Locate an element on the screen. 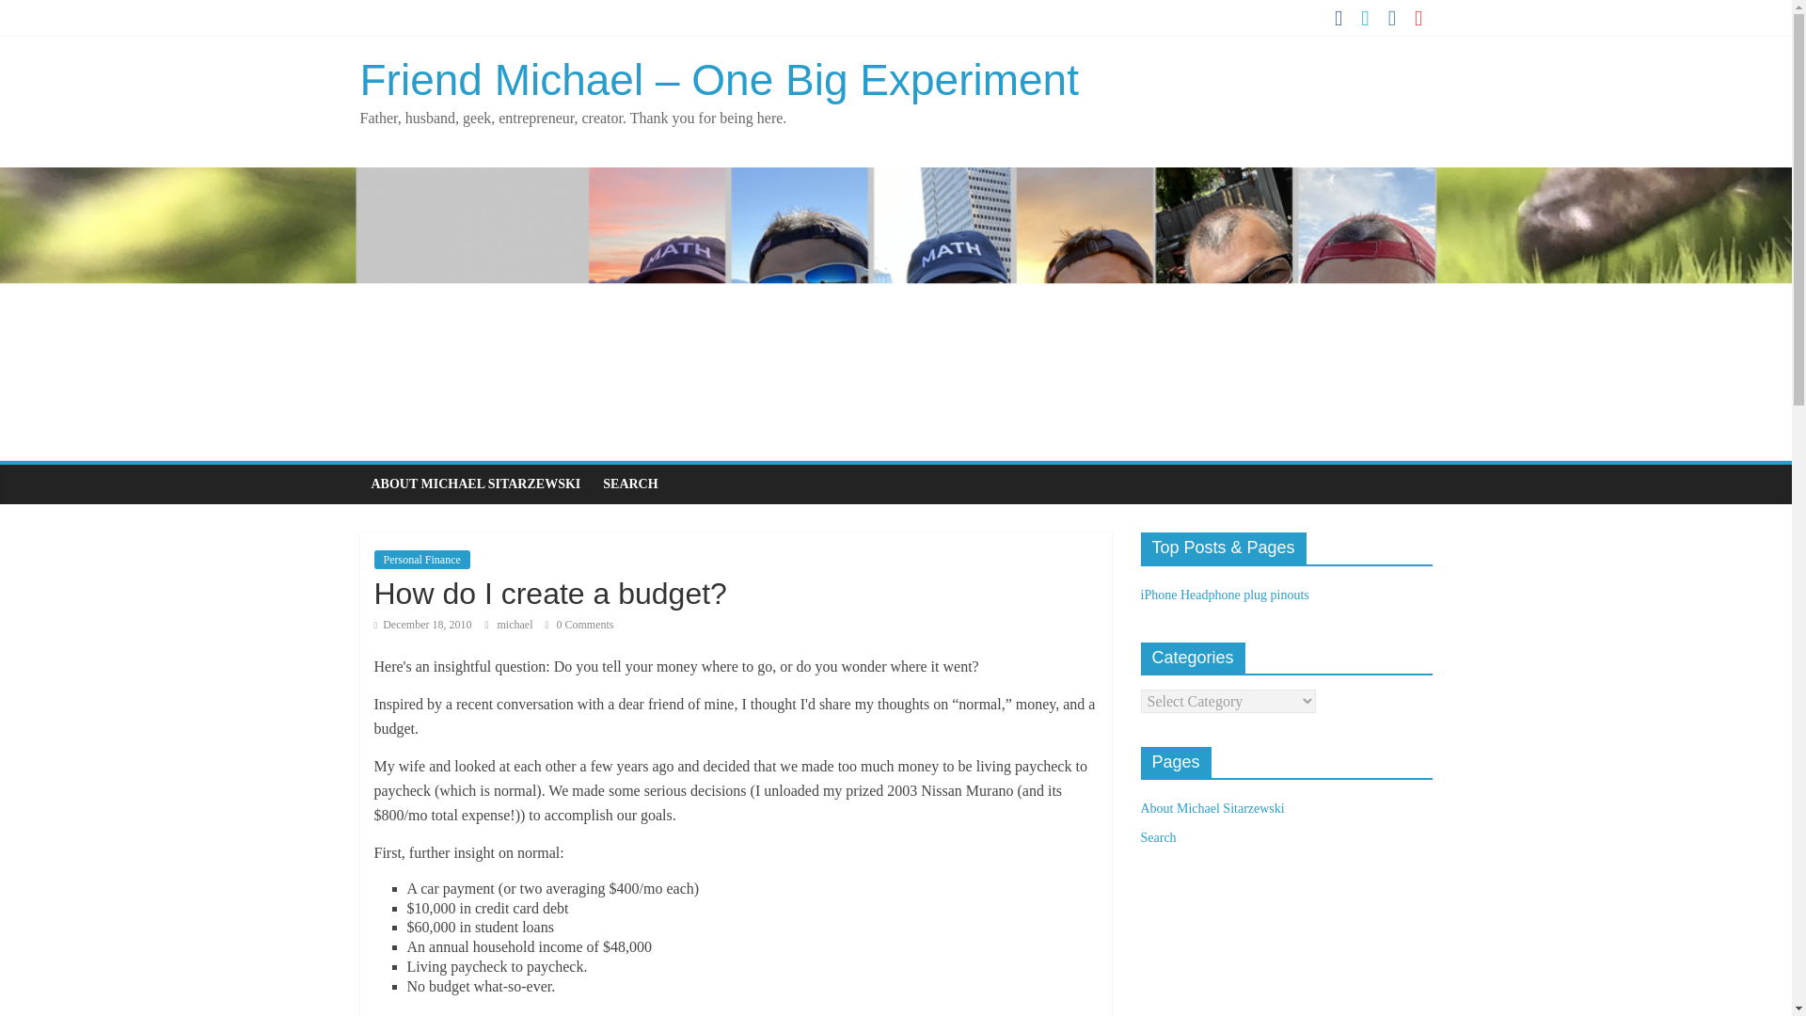 Image resolution: width=1806 pixels, height=1016 pixels. michael is located at coordinates (515, 624).